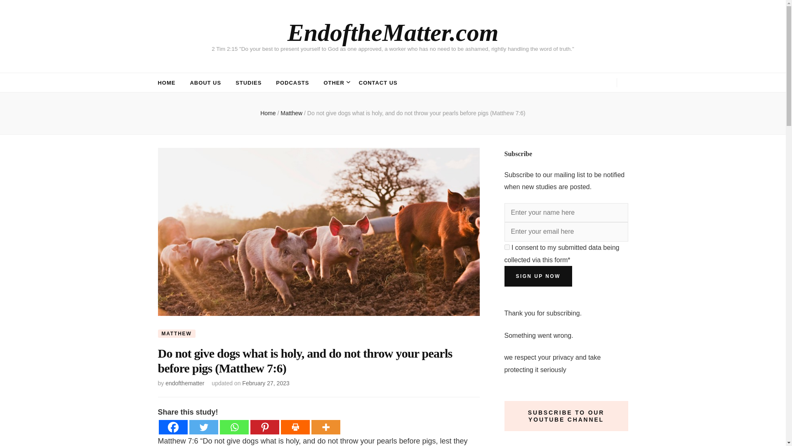 The image size is (792, 446). Describe the element at coordinates (333, 83) in the screenshot. I see `OTHER` at that location.